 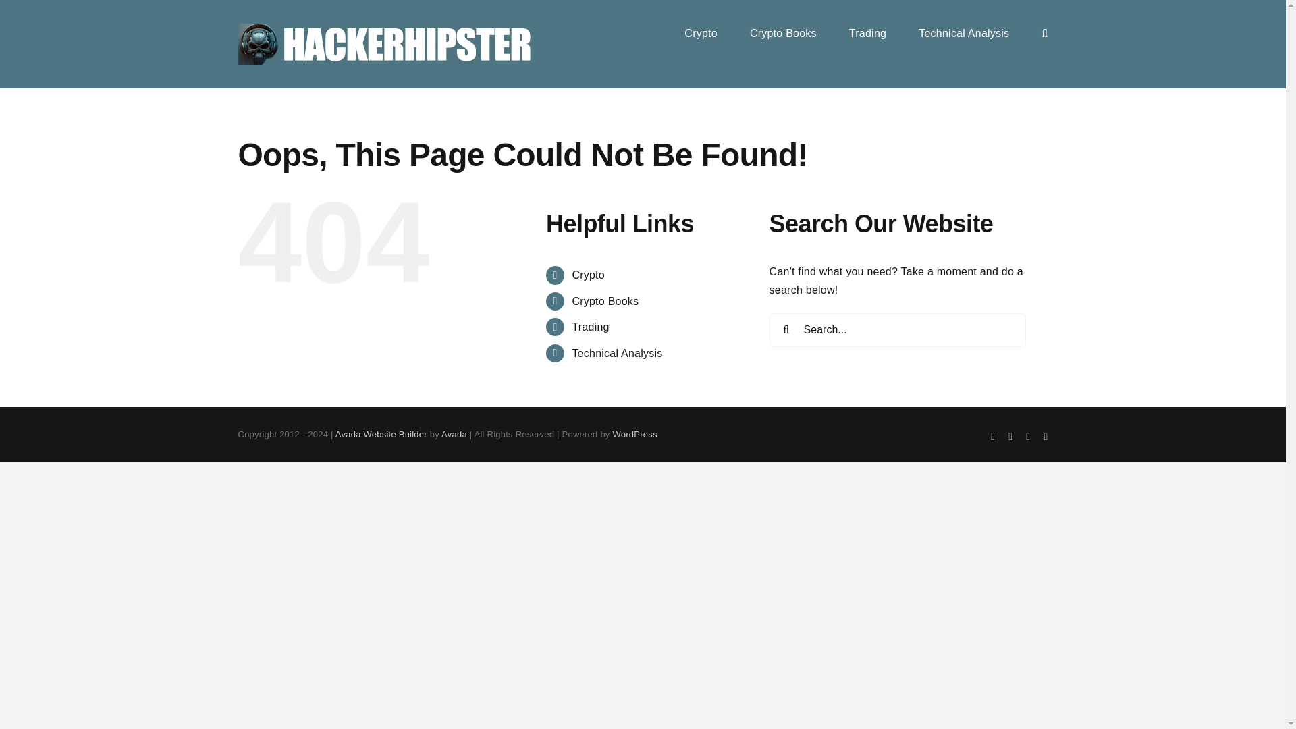 I want to click on Crypto, so click(x=588, y=274).